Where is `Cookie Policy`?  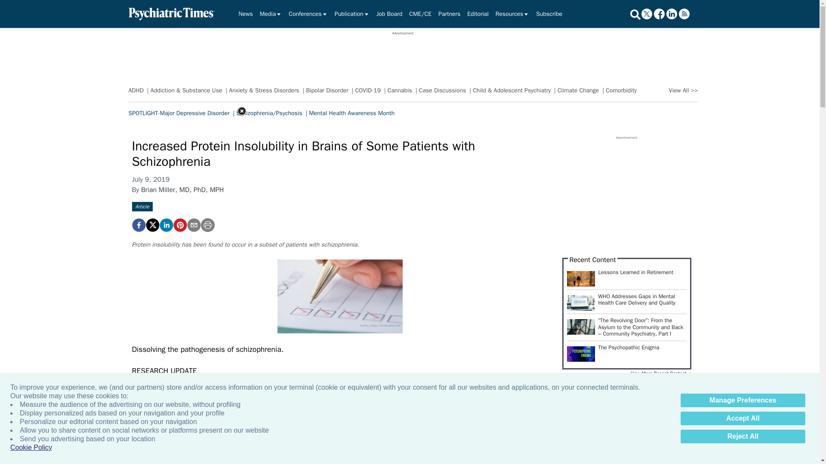
Cookie Policy is located at coordinates (31, 448).